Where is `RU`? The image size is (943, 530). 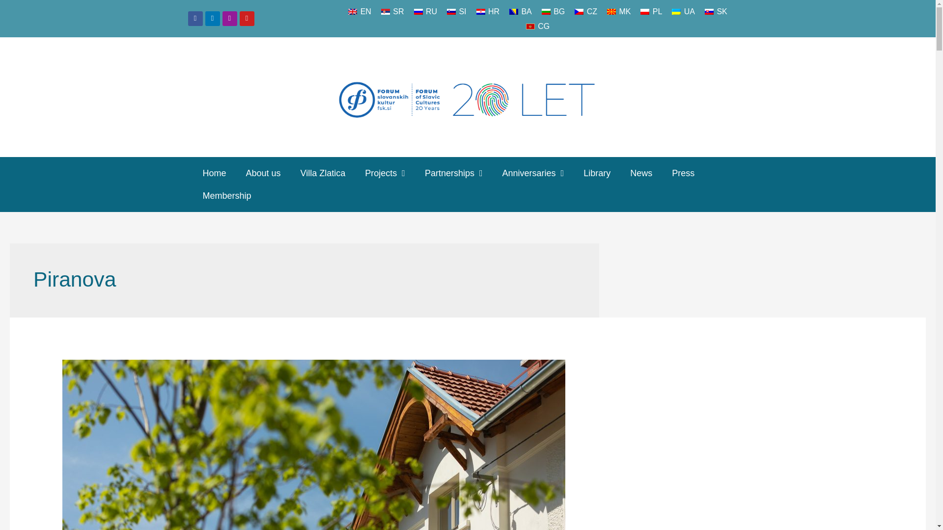 RU is located at coordinates (425, 11).